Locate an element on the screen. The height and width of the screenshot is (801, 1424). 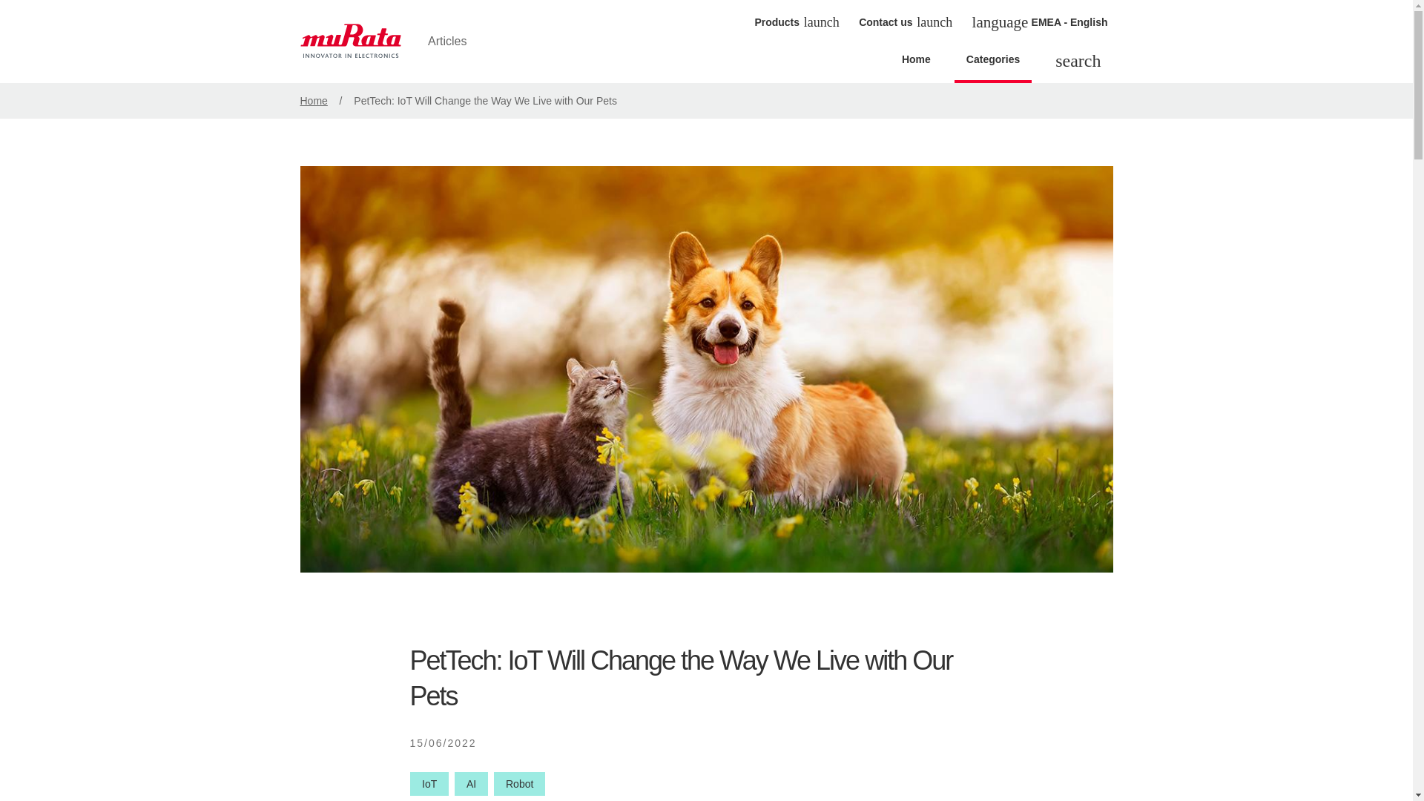
Robot is located at coordinates (519, 784).